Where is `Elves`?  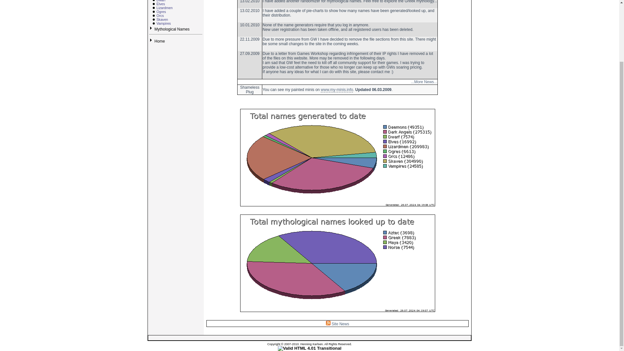 Elves is located at coordinates (161, 4).